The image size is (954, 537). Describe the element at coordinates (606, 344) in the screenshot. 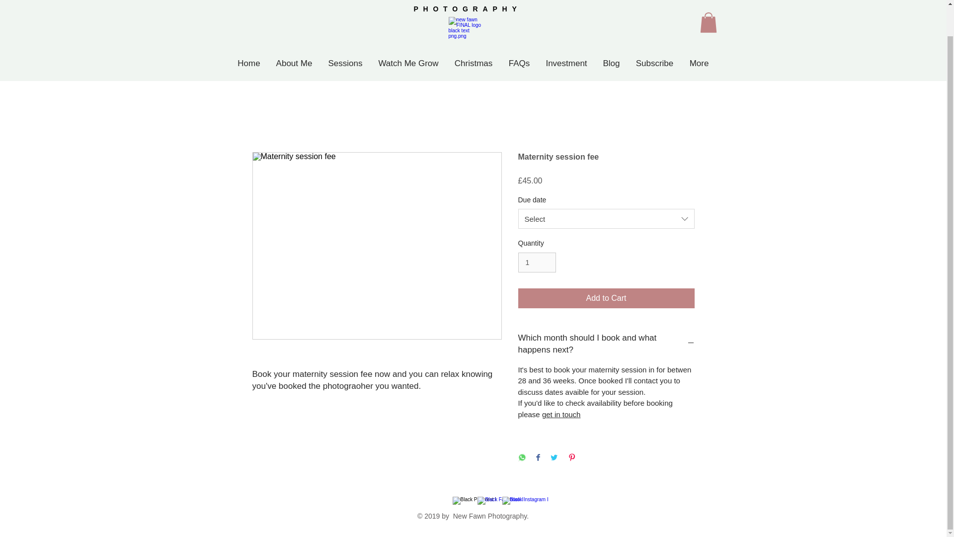

I see `Which month should I book and what happens next?` at that location.